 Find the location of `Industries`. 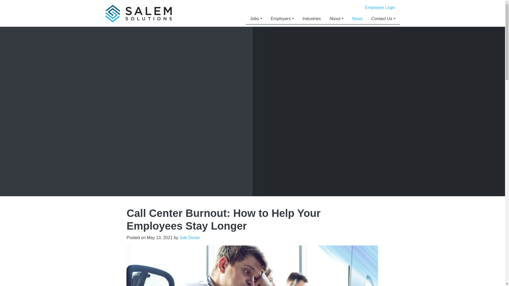

Industries is located at coordinates (312, 19).